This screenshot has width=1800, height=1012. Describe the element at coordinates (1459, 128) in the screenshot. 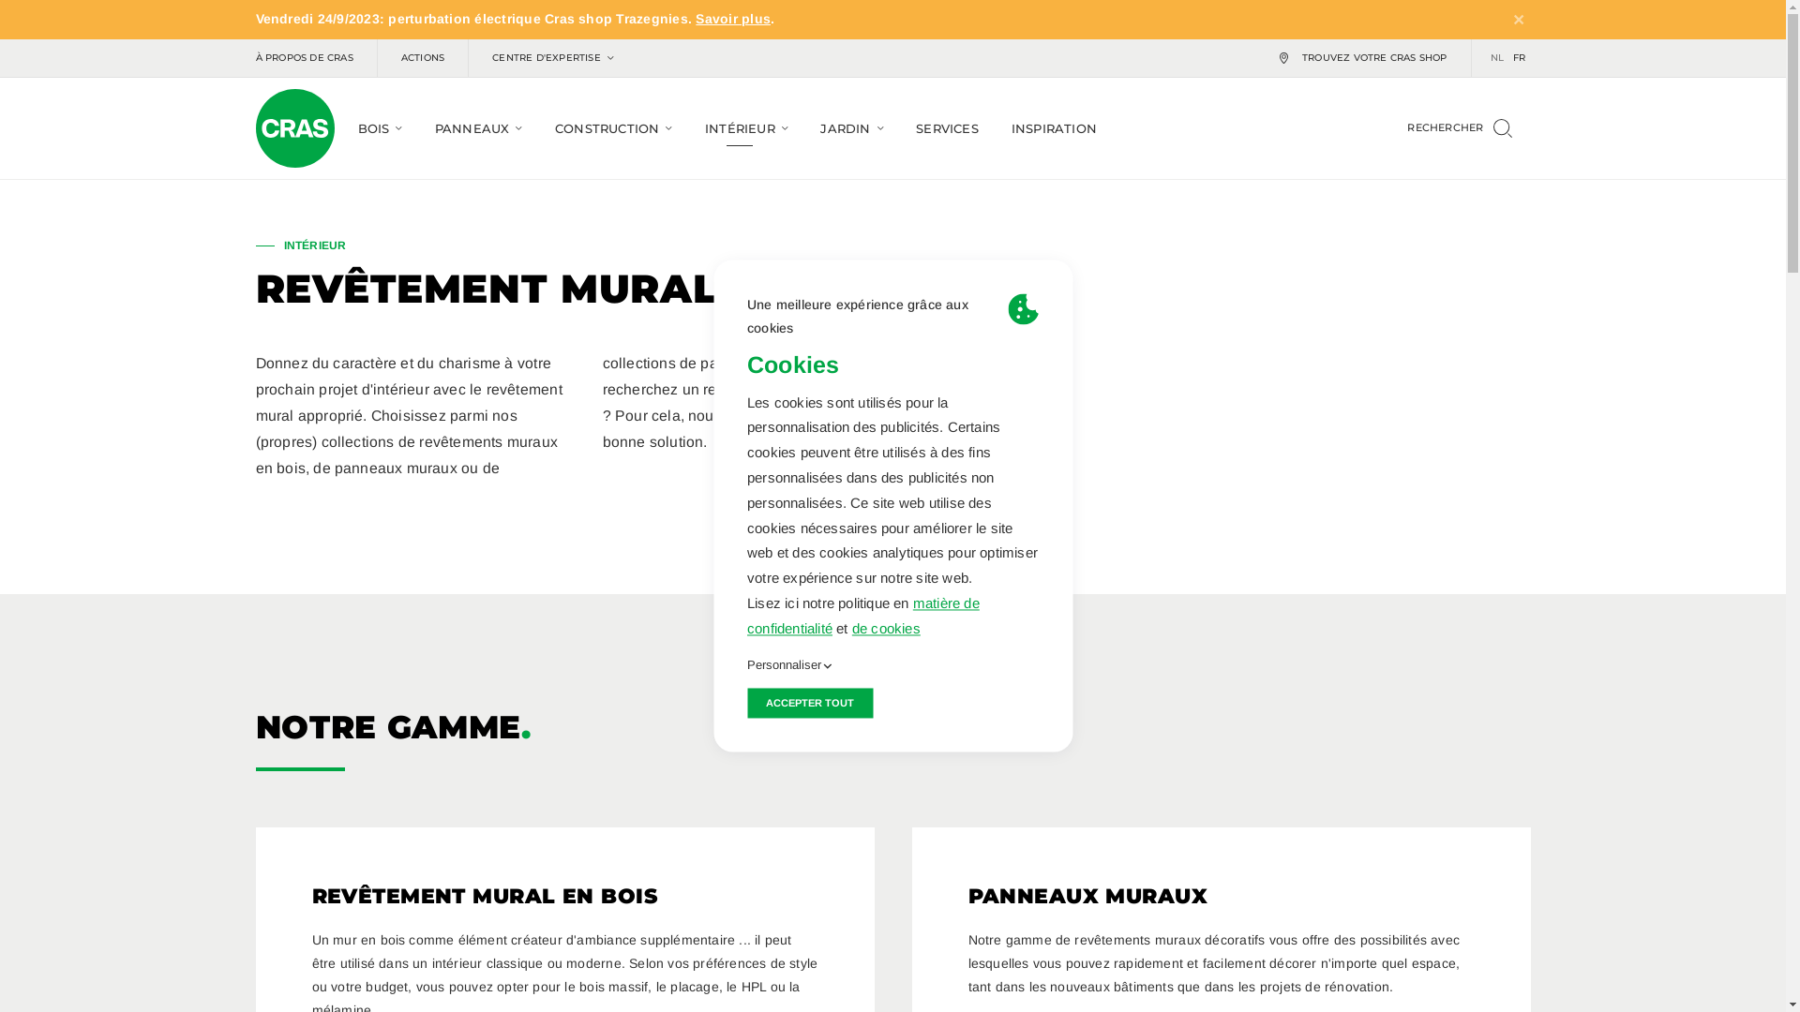

I see `RECHERCHER` at that location.